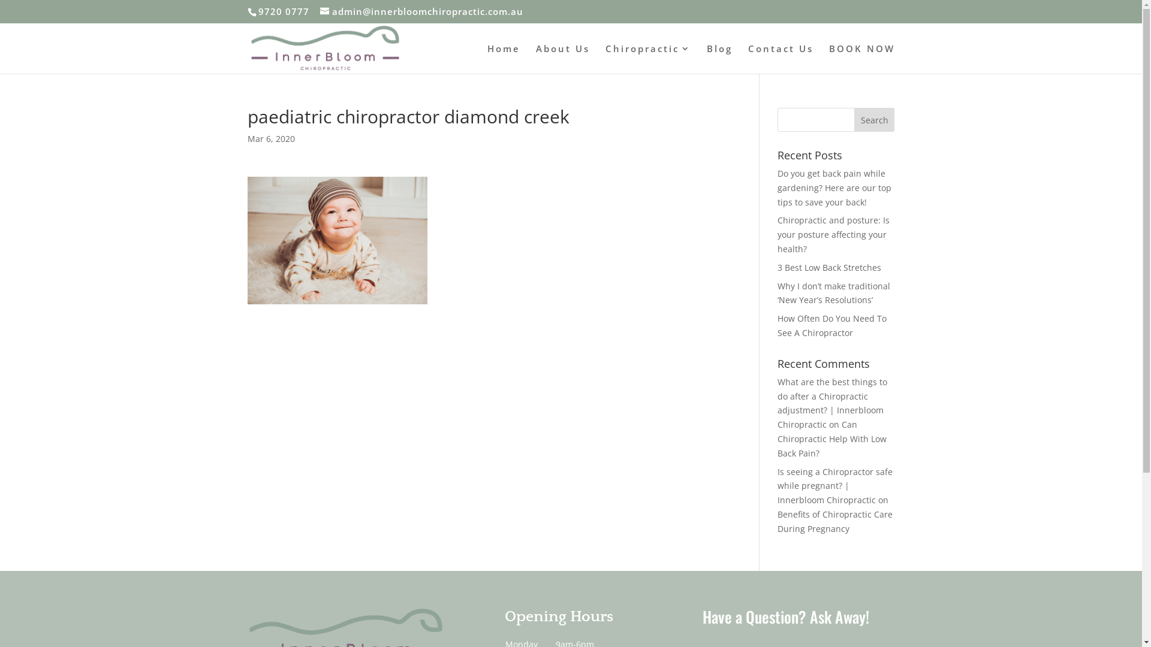 The image size is (1151, 647). What do you see at coordinates (648, 59) in the screenshot?
I see `Chiropractic` at bounding box center [648, 59].